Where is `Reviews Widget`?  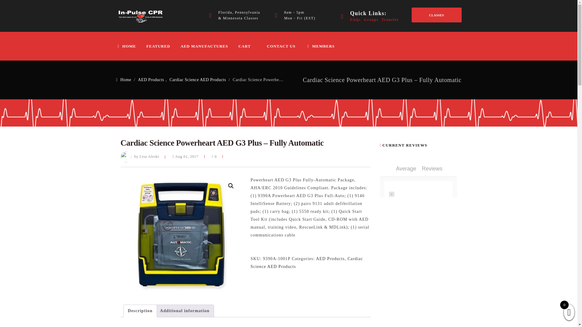
Reviews Widget is located at coordinates (418, 182).